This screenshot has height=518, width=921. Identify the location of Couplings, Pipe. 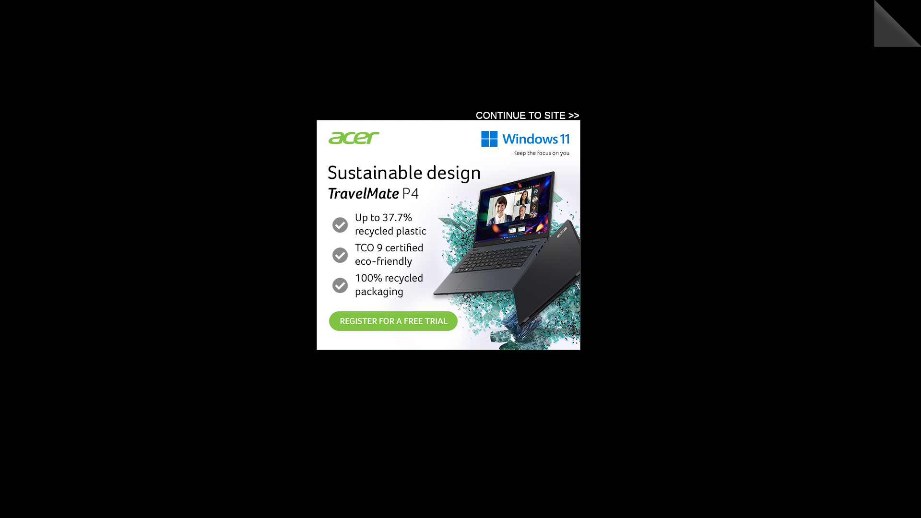
(241, 497).